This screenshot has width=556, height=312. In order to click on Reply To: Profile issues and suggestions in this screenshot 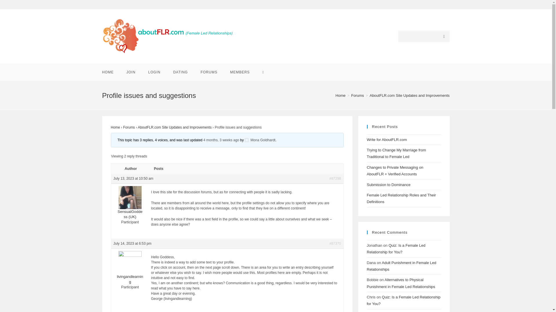, I will do `click(221, 140)`.